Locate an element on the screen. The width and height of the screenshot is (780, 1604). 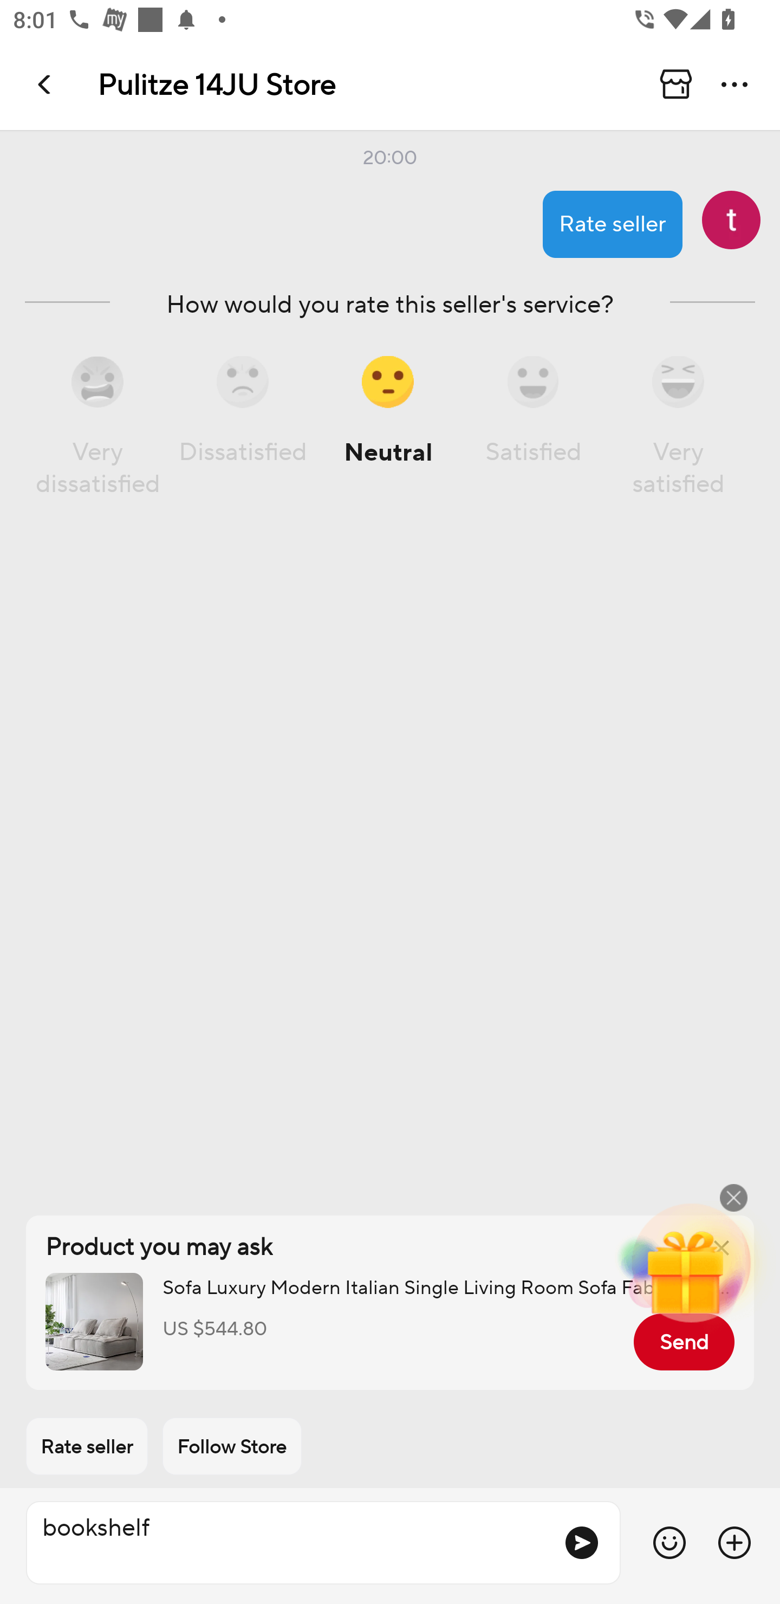
头像 is located at coordinates (731, 219).